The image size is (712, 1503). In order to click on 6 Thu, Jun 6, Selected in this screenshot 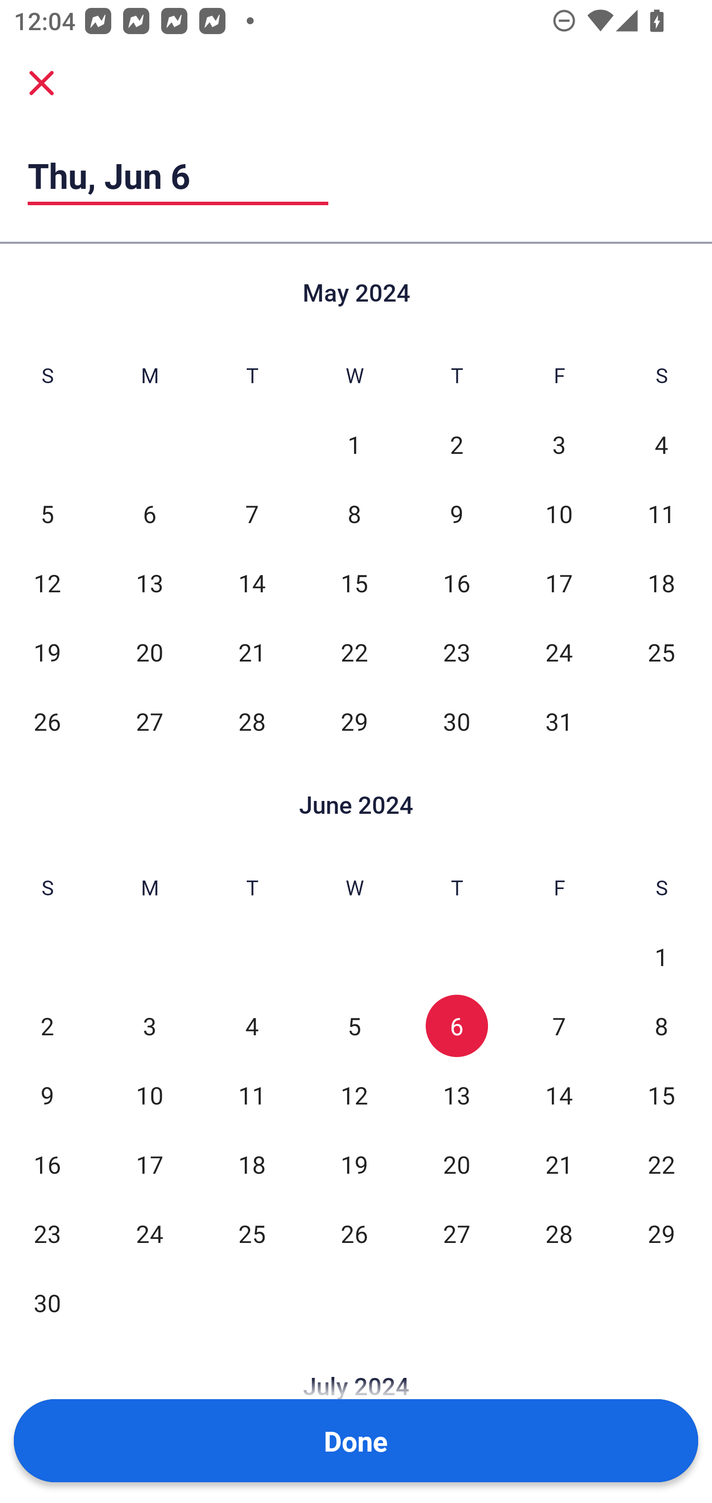, I will do `click(456, 1026)`.